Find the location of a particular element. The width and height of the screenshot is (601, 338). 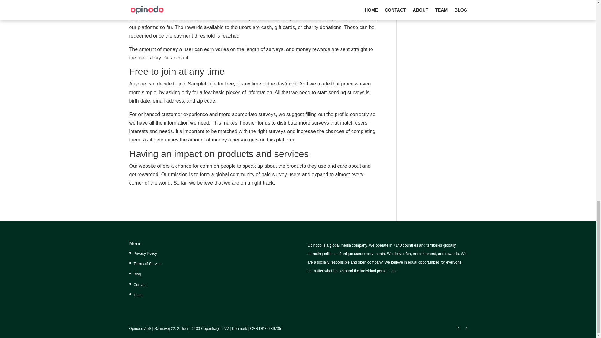

Privacy Policy is located at coordinates (145, 253).